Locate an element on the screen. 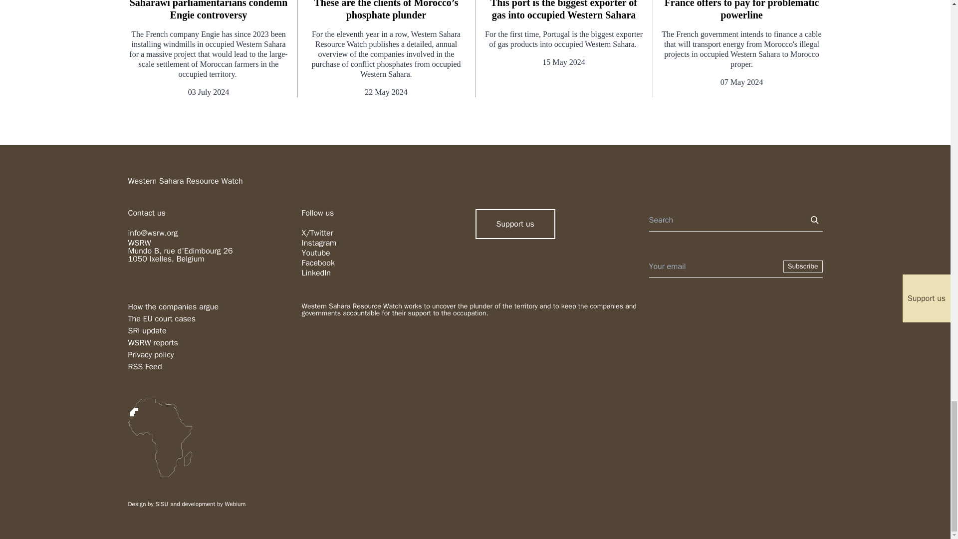 The image size is (958, 539). Youtube is located at coordinates (315, 253).